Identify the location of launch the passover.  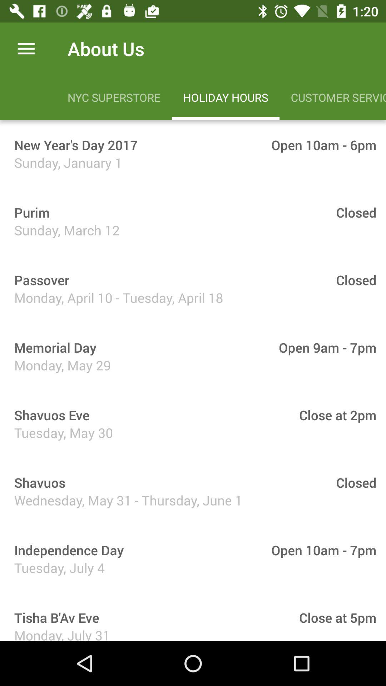
(39, 280).